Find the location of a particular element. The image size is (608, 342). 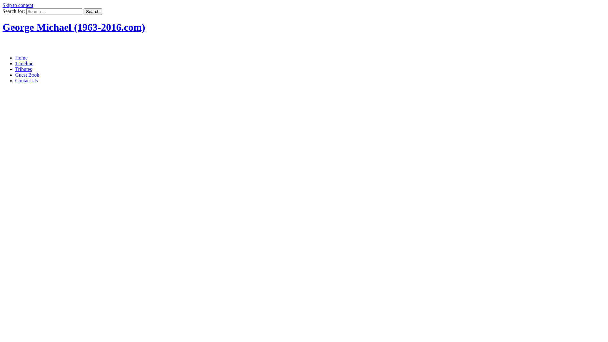

Search is located at coordinates (93, 11).